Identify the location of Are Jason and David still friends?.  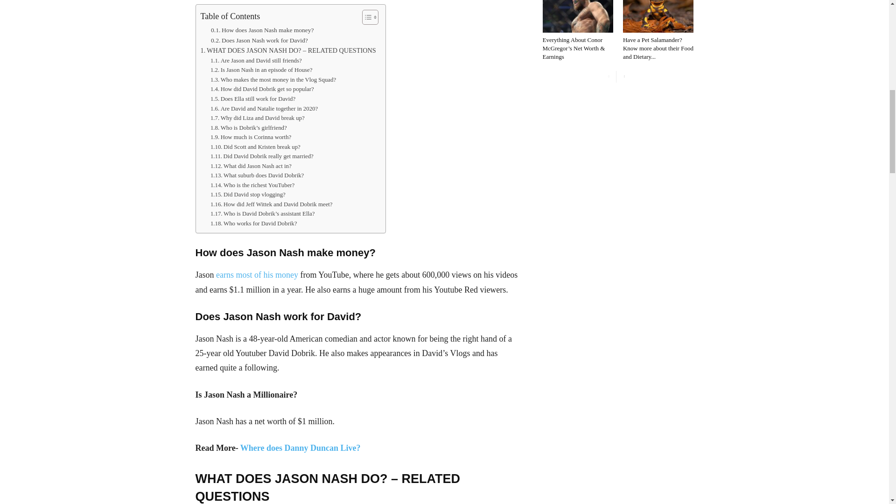
(256, 61).